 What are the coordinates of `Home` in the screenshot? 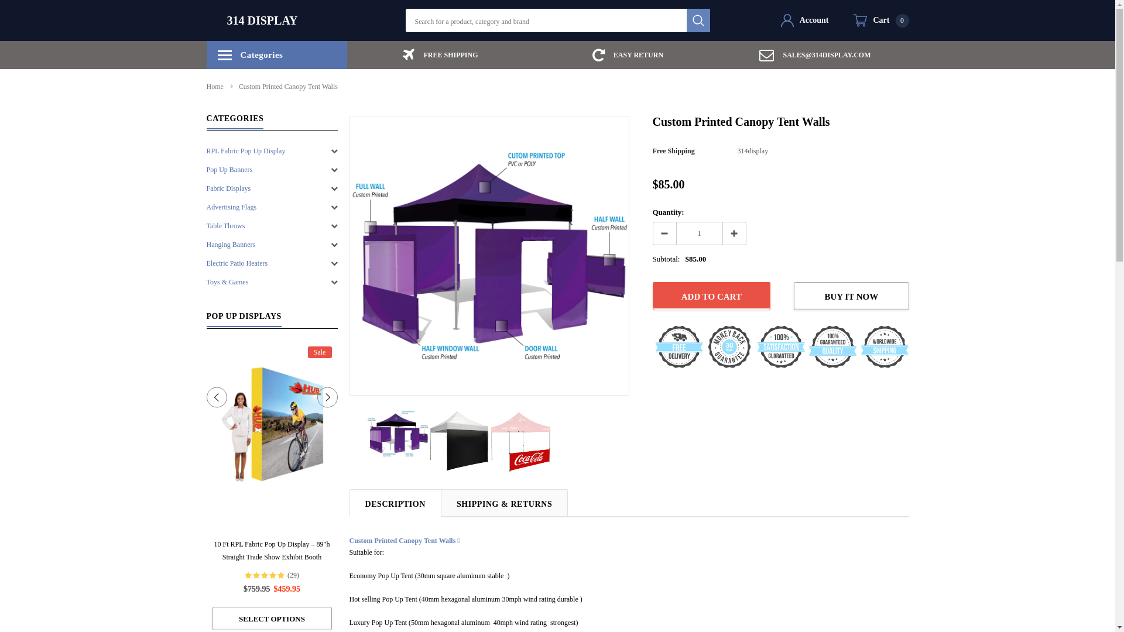 It's located at (214, 87).